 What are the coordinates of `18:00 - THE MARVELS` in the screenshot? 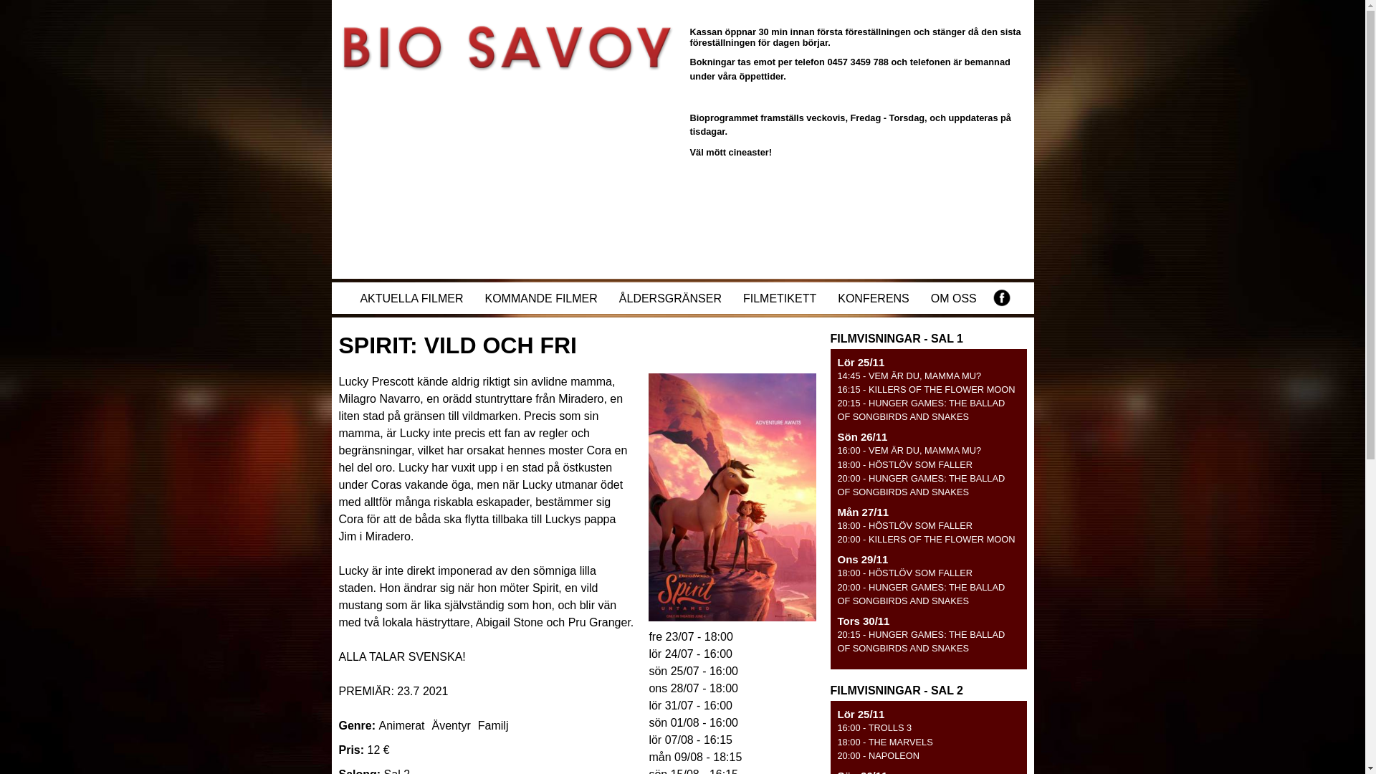 It's located at (884, 742).